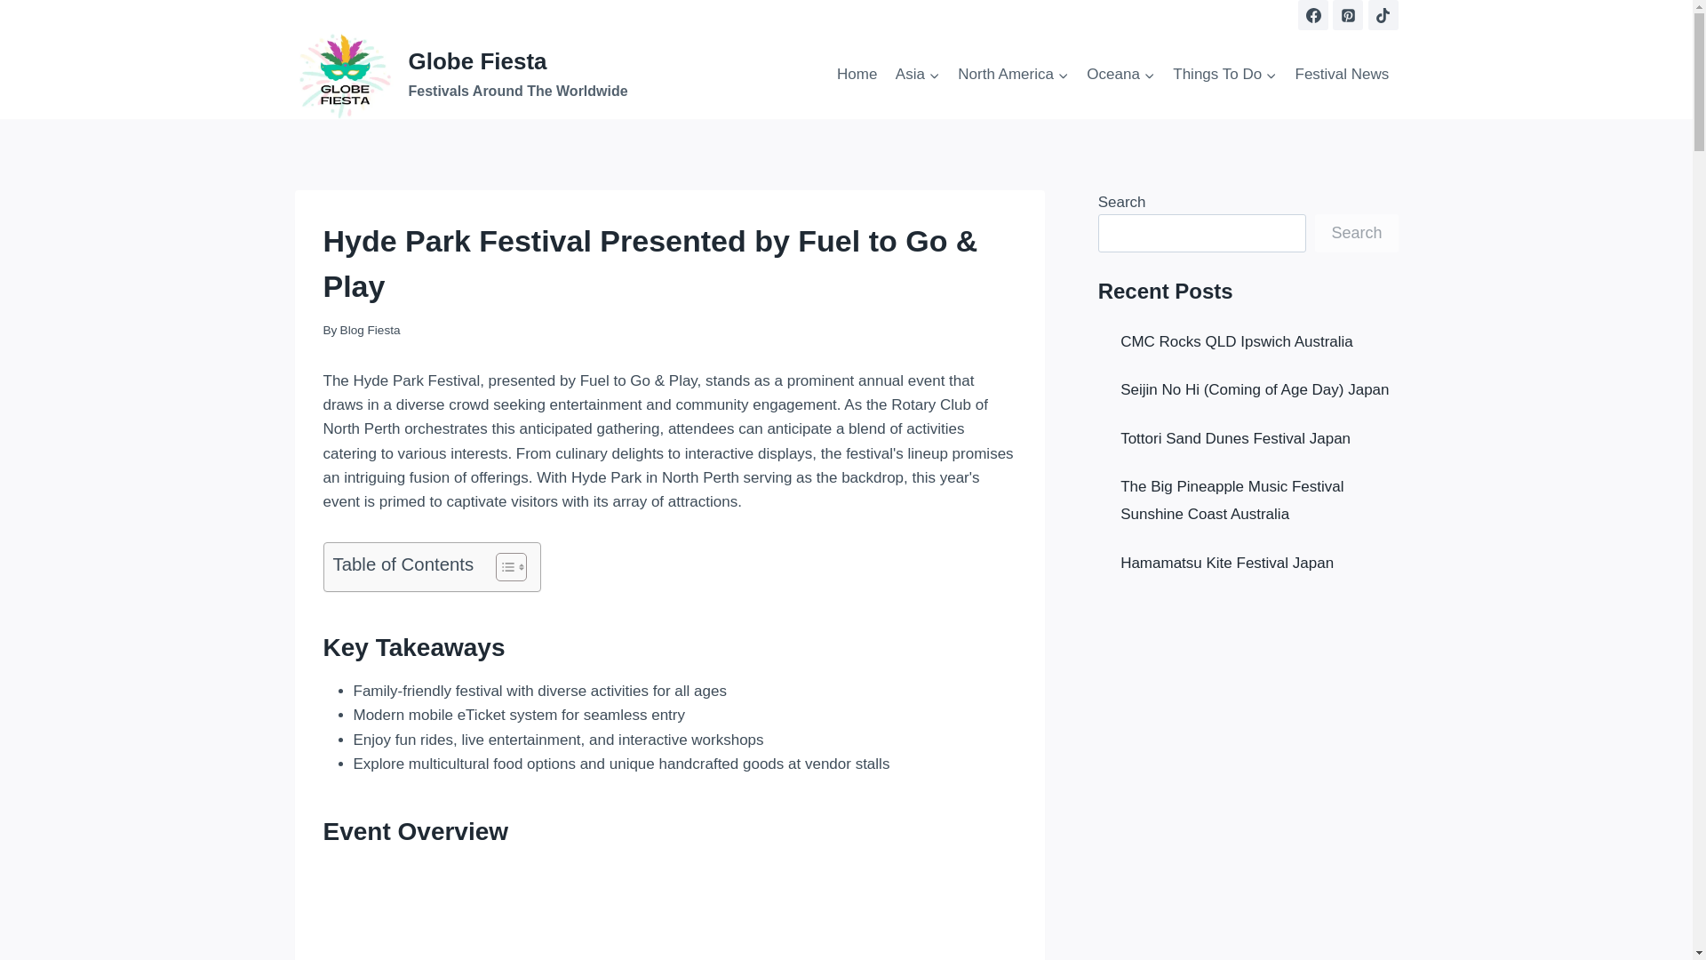 The height and width of the screenshot is (960, 1706). What do you see at coordinates (1120, 75) in the screenshot?
I see `Festival News` at bounding box center [1120, 75].